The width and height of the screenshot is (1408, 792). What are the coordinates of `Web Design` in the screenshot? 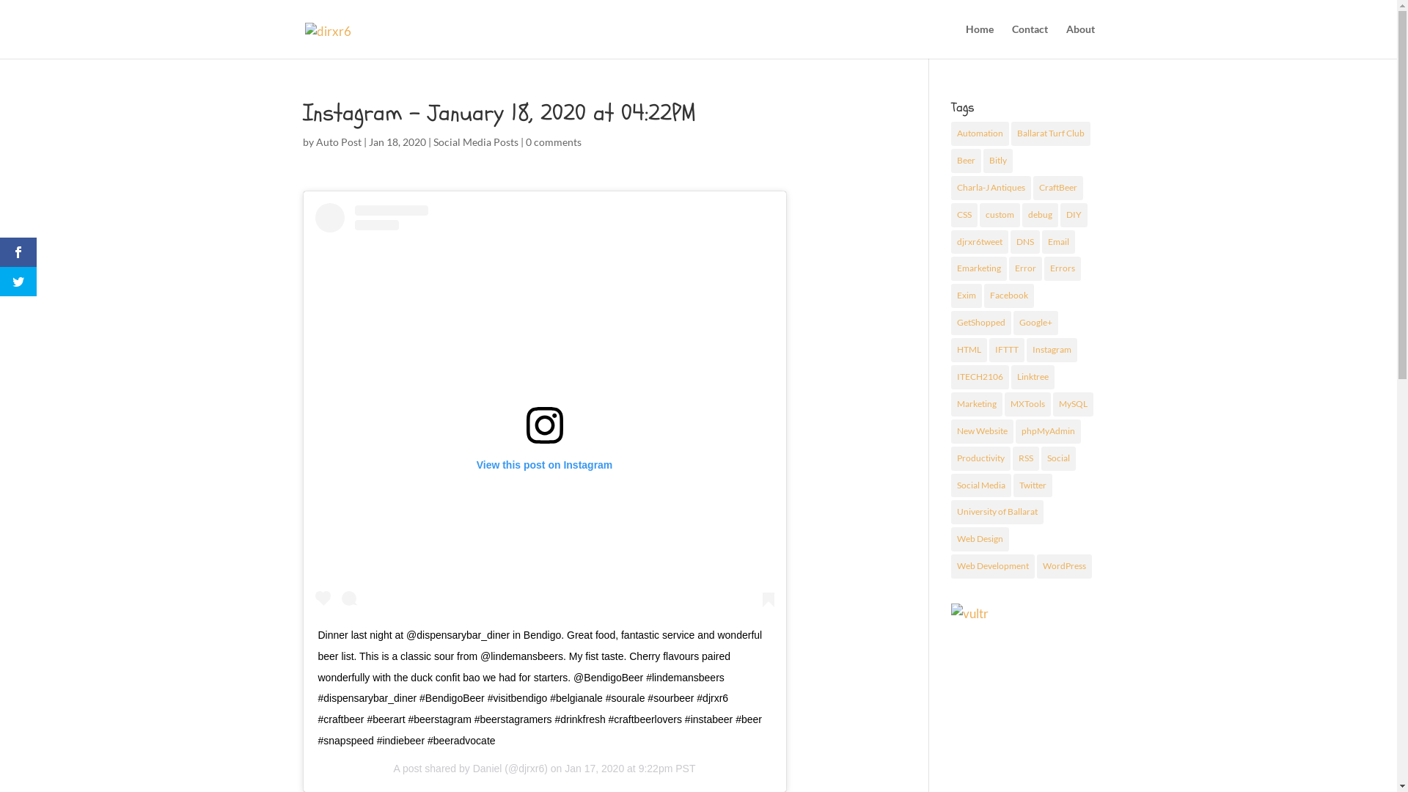 It's located at (980, 540).